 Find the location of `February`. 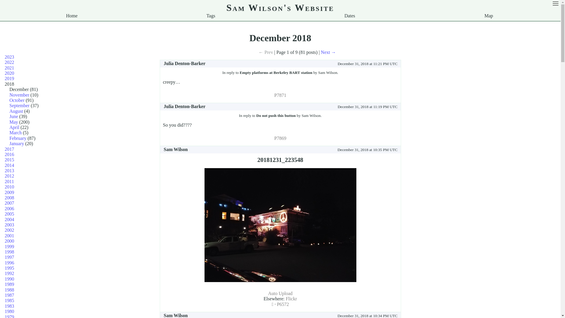

February is located at coordinates (19, 138).